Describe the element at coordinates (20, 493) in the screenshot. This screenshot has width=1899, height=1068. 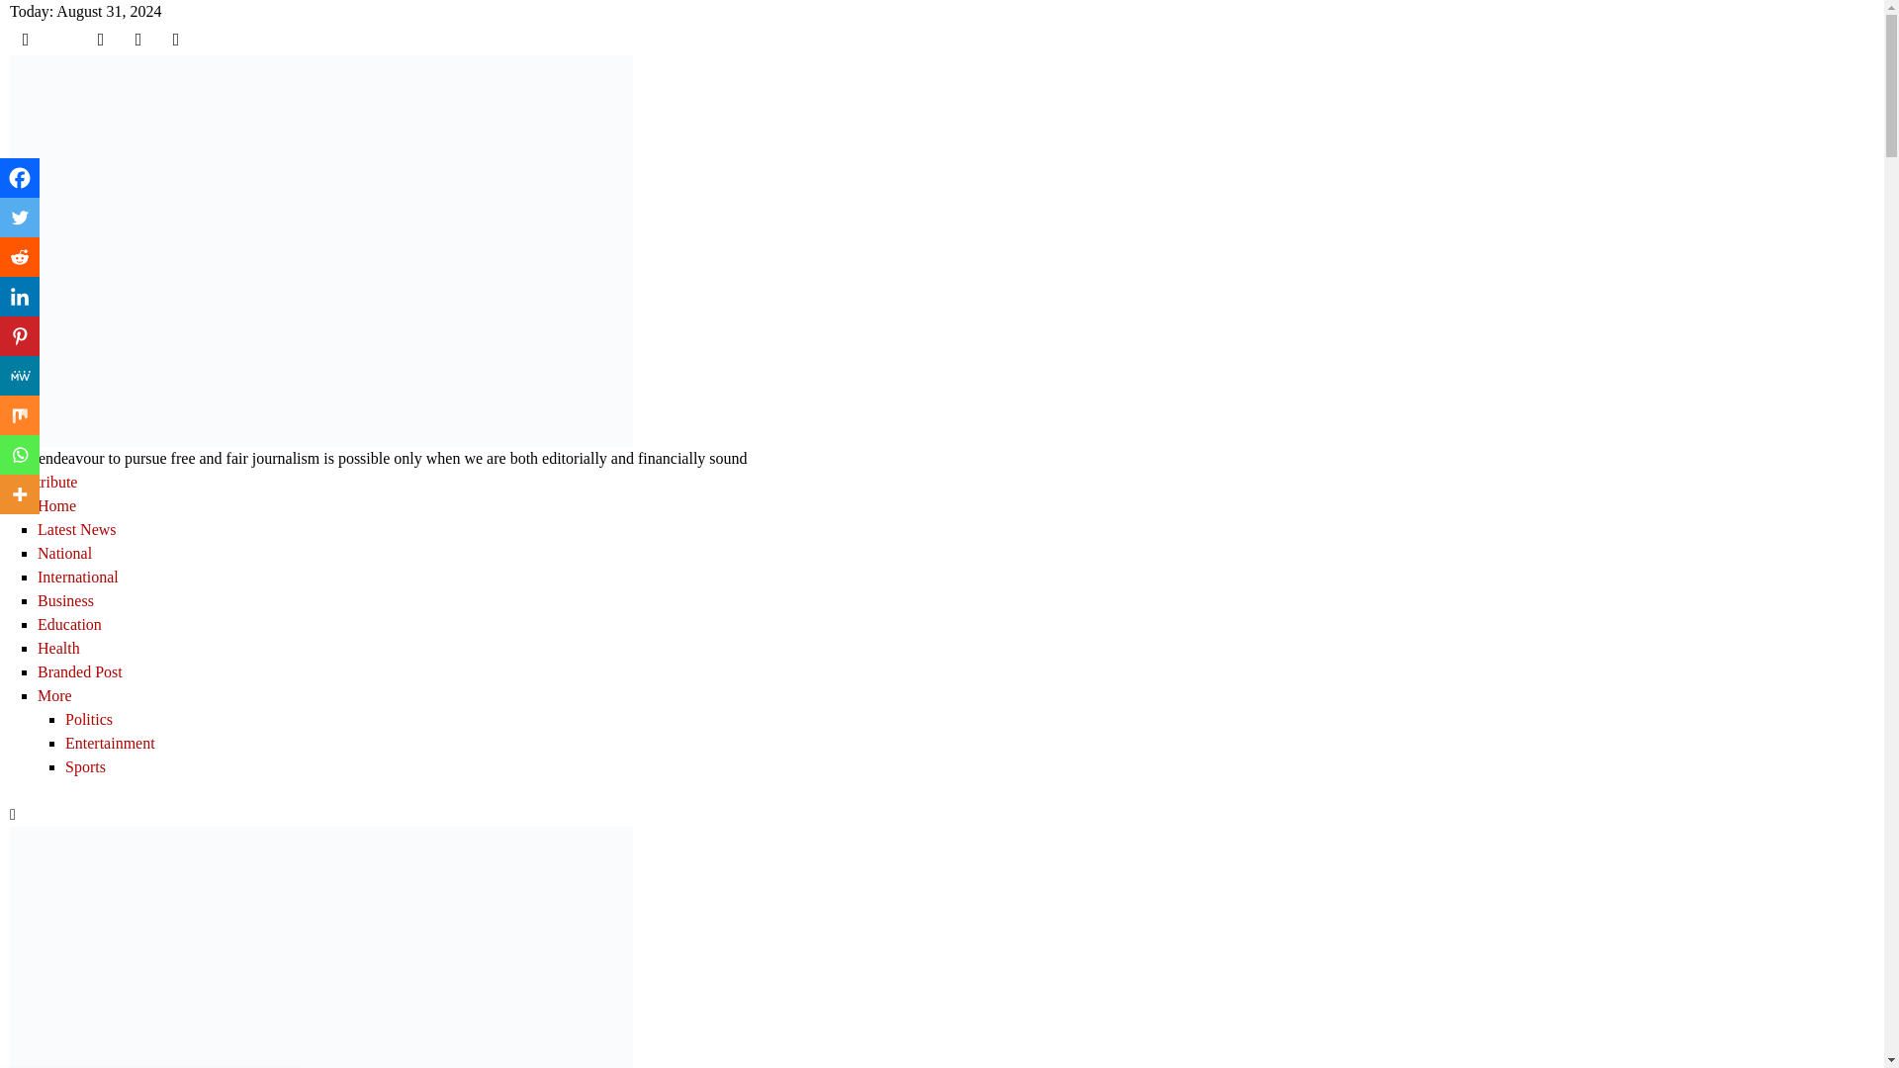
I see `More` at that location.